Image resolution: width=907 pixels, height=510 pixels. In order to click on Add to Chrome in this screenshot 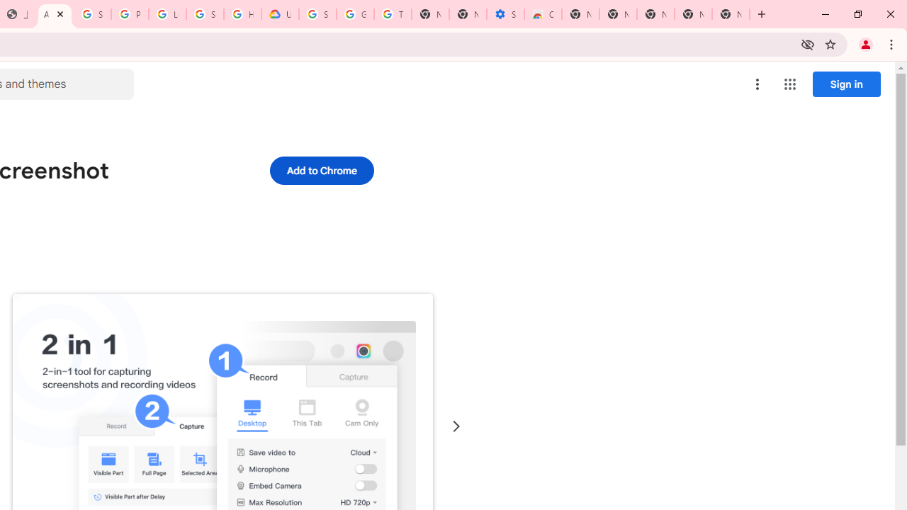, I will do `click(322, 170)`.